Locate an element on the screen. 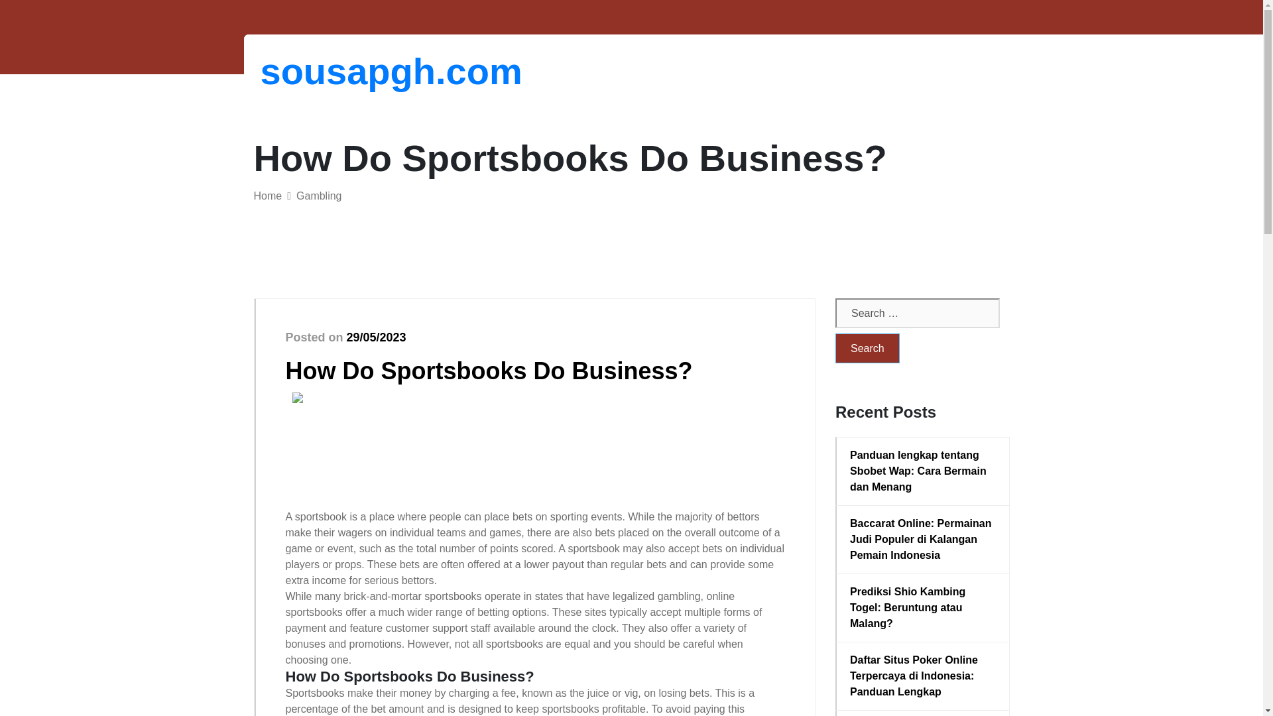 The width and height of the screenshot is (1273, 716). Prediksi Shio Kambing Togel: Beruntung atau Malang? is located at coordinates (923, 607).